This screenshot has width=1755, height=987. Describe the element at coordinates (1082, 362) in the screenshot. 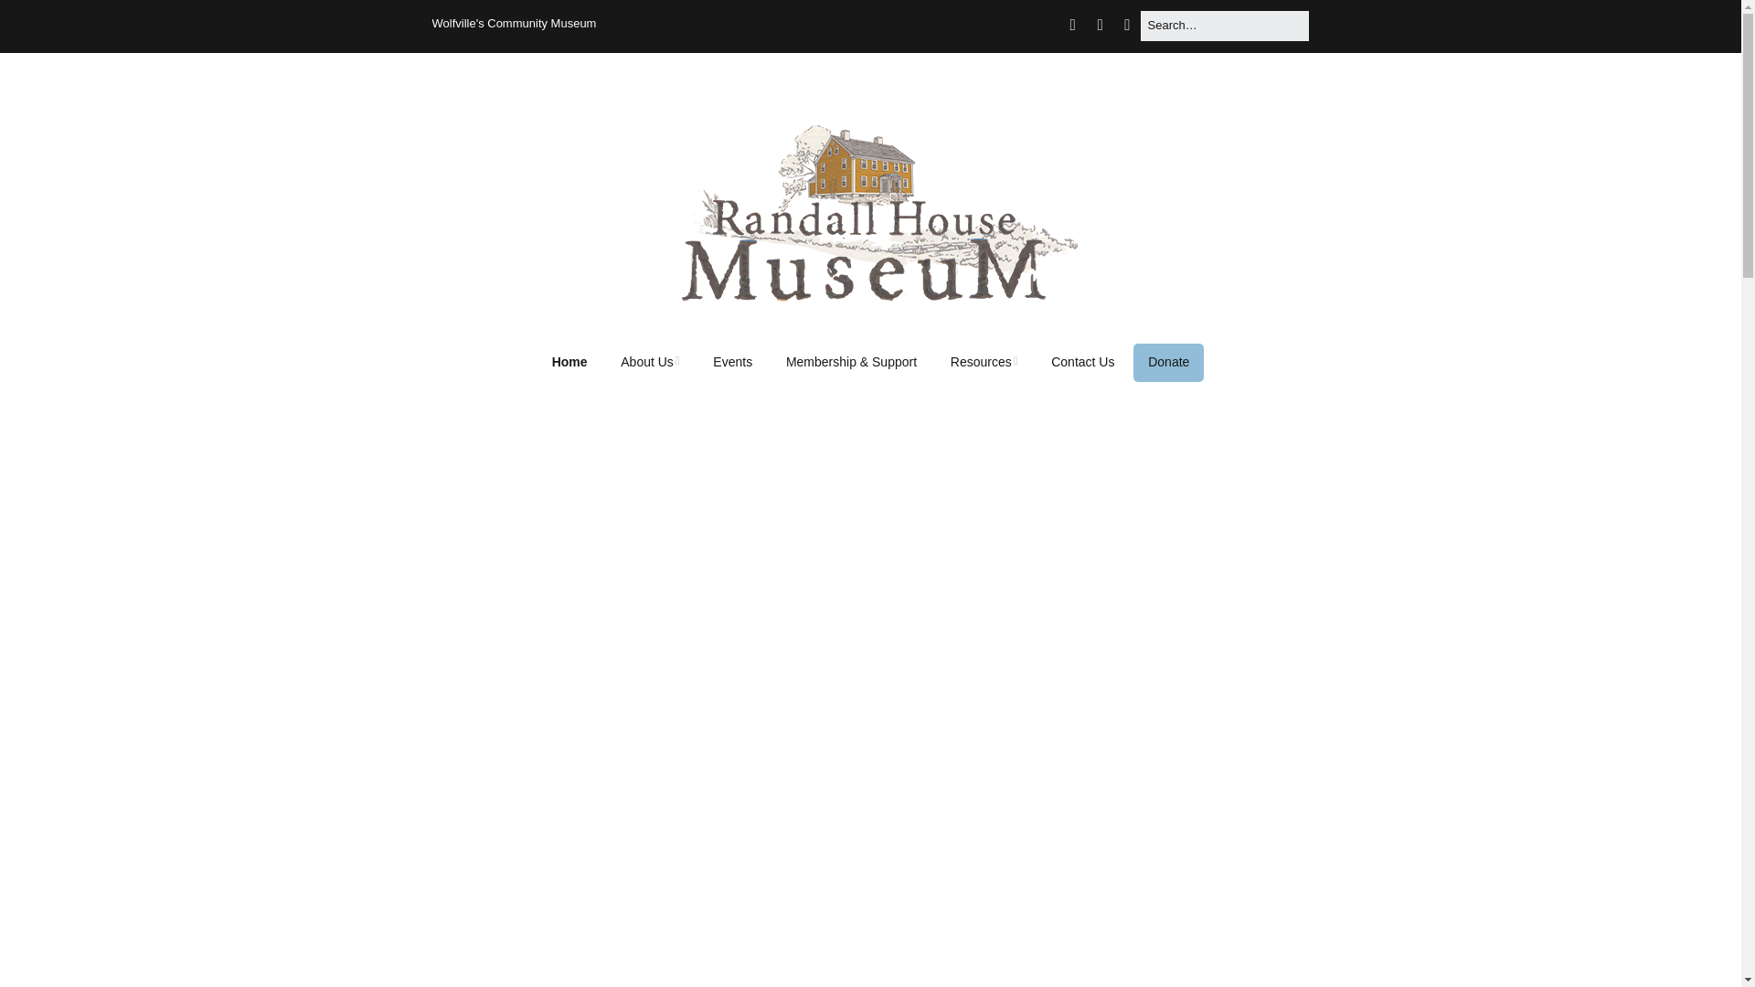

I see `Contact Us` at that location.